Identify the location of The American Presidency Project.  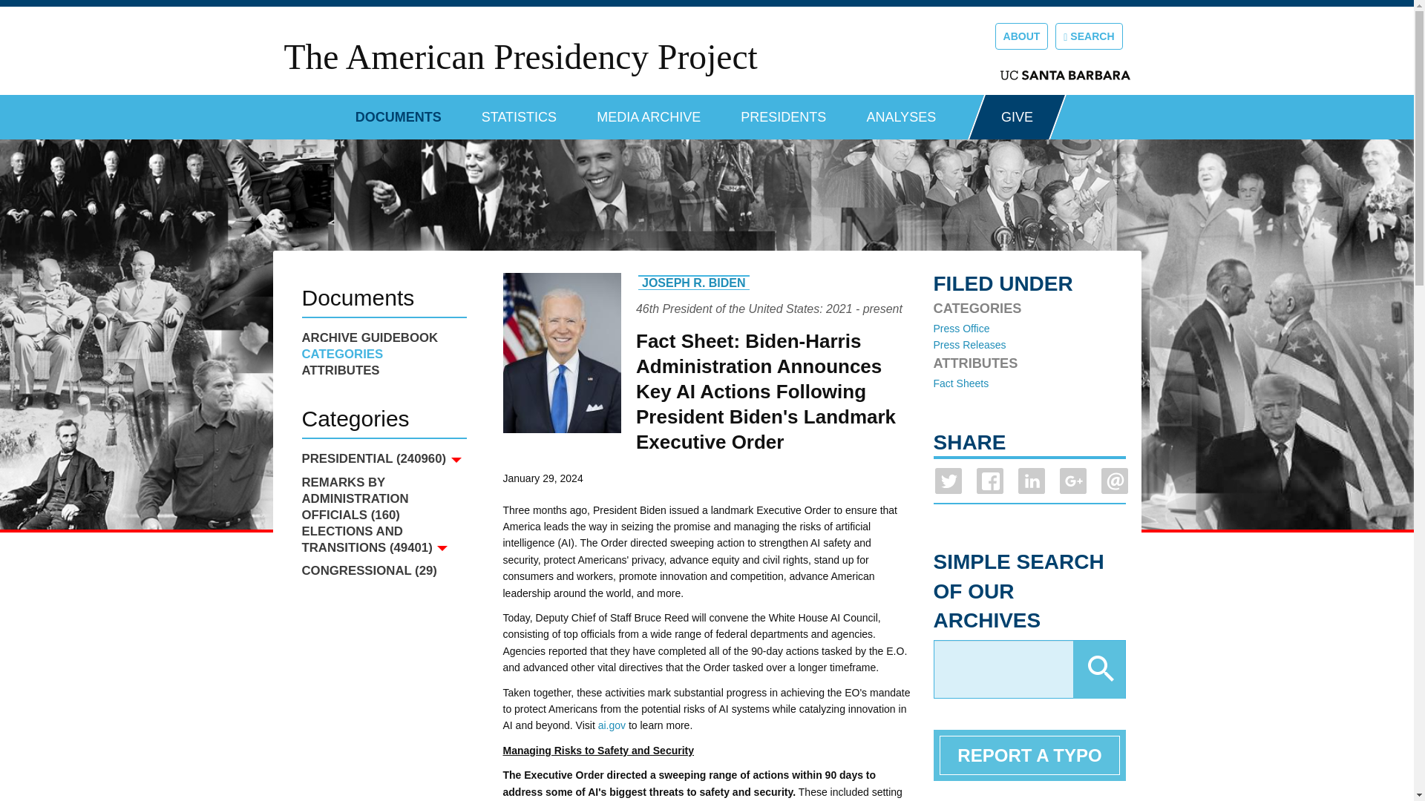
(520, 56).